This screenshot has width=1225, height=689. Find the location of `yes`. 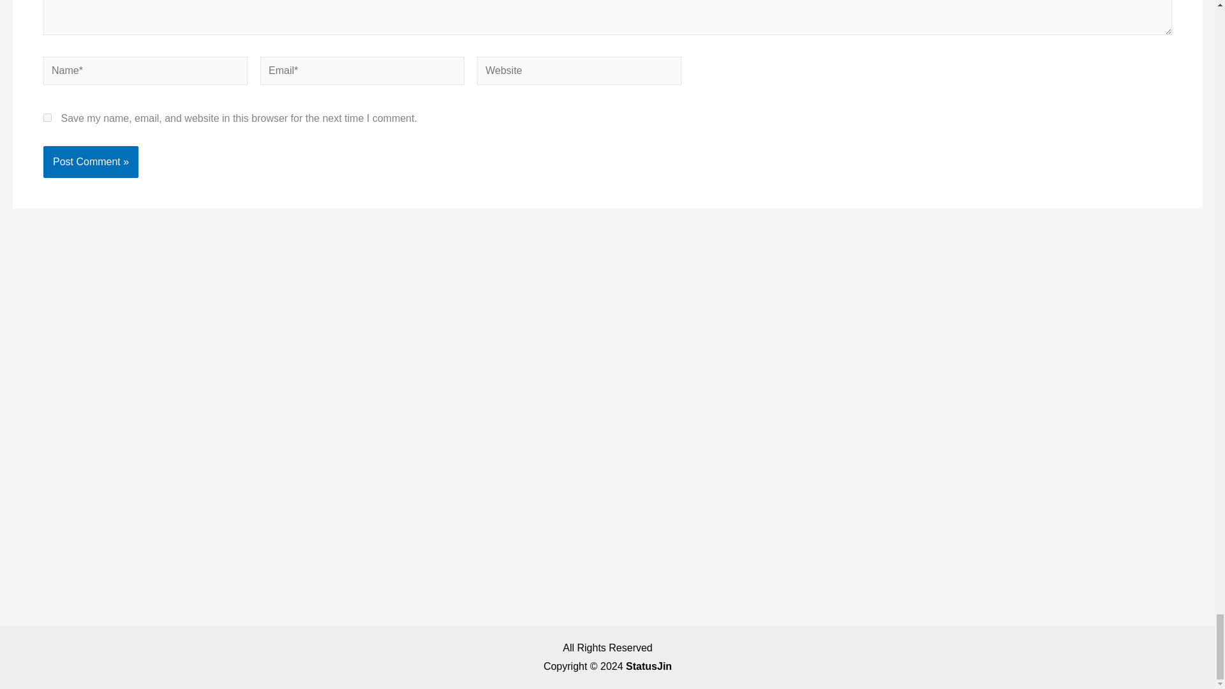

yes is located at coordinates (47, 117).